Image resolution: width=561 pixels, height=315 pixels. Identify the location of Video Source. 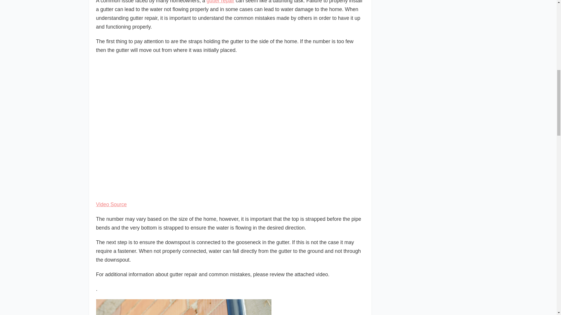
(111, 204).